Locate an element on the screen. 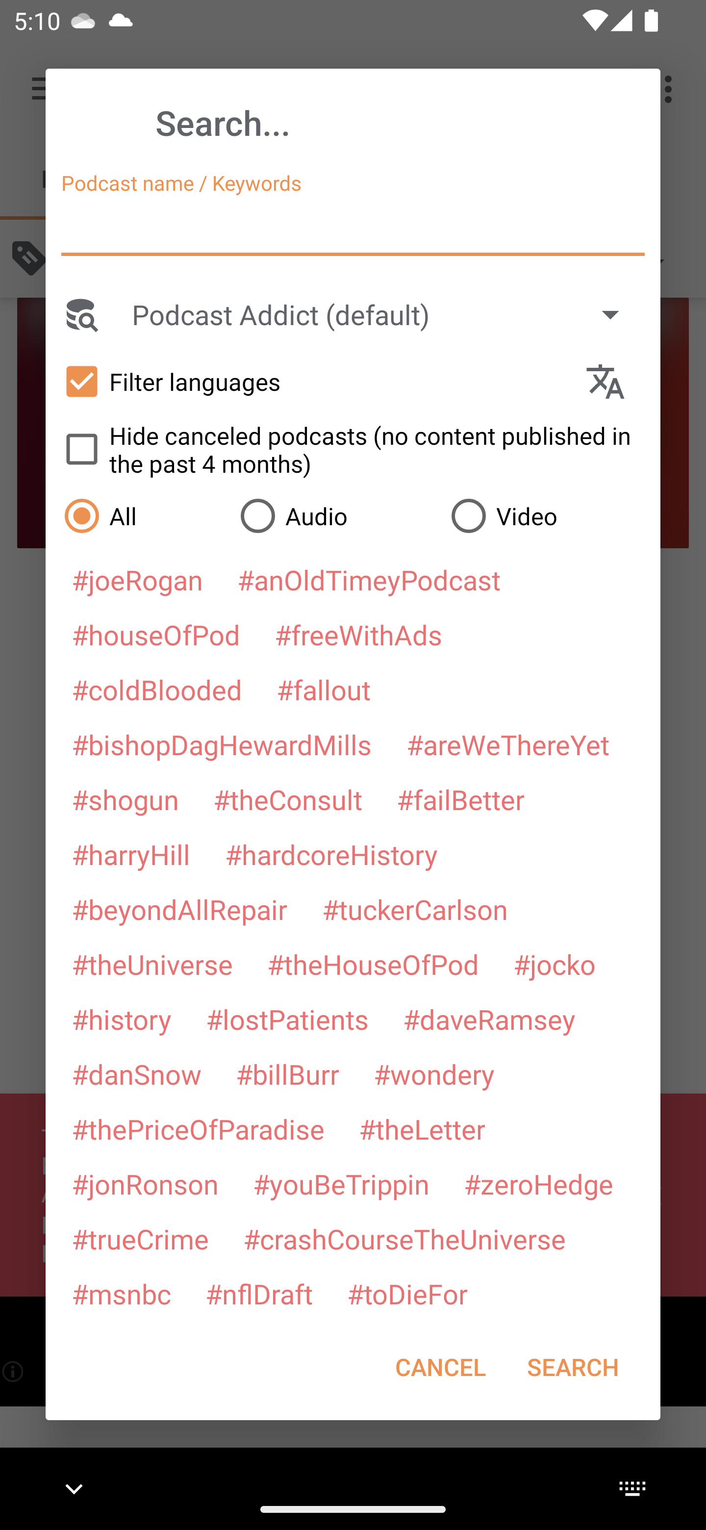 The height and width of the screenshot is (1530, 706). #shogun is located at coordinates (125, 799).